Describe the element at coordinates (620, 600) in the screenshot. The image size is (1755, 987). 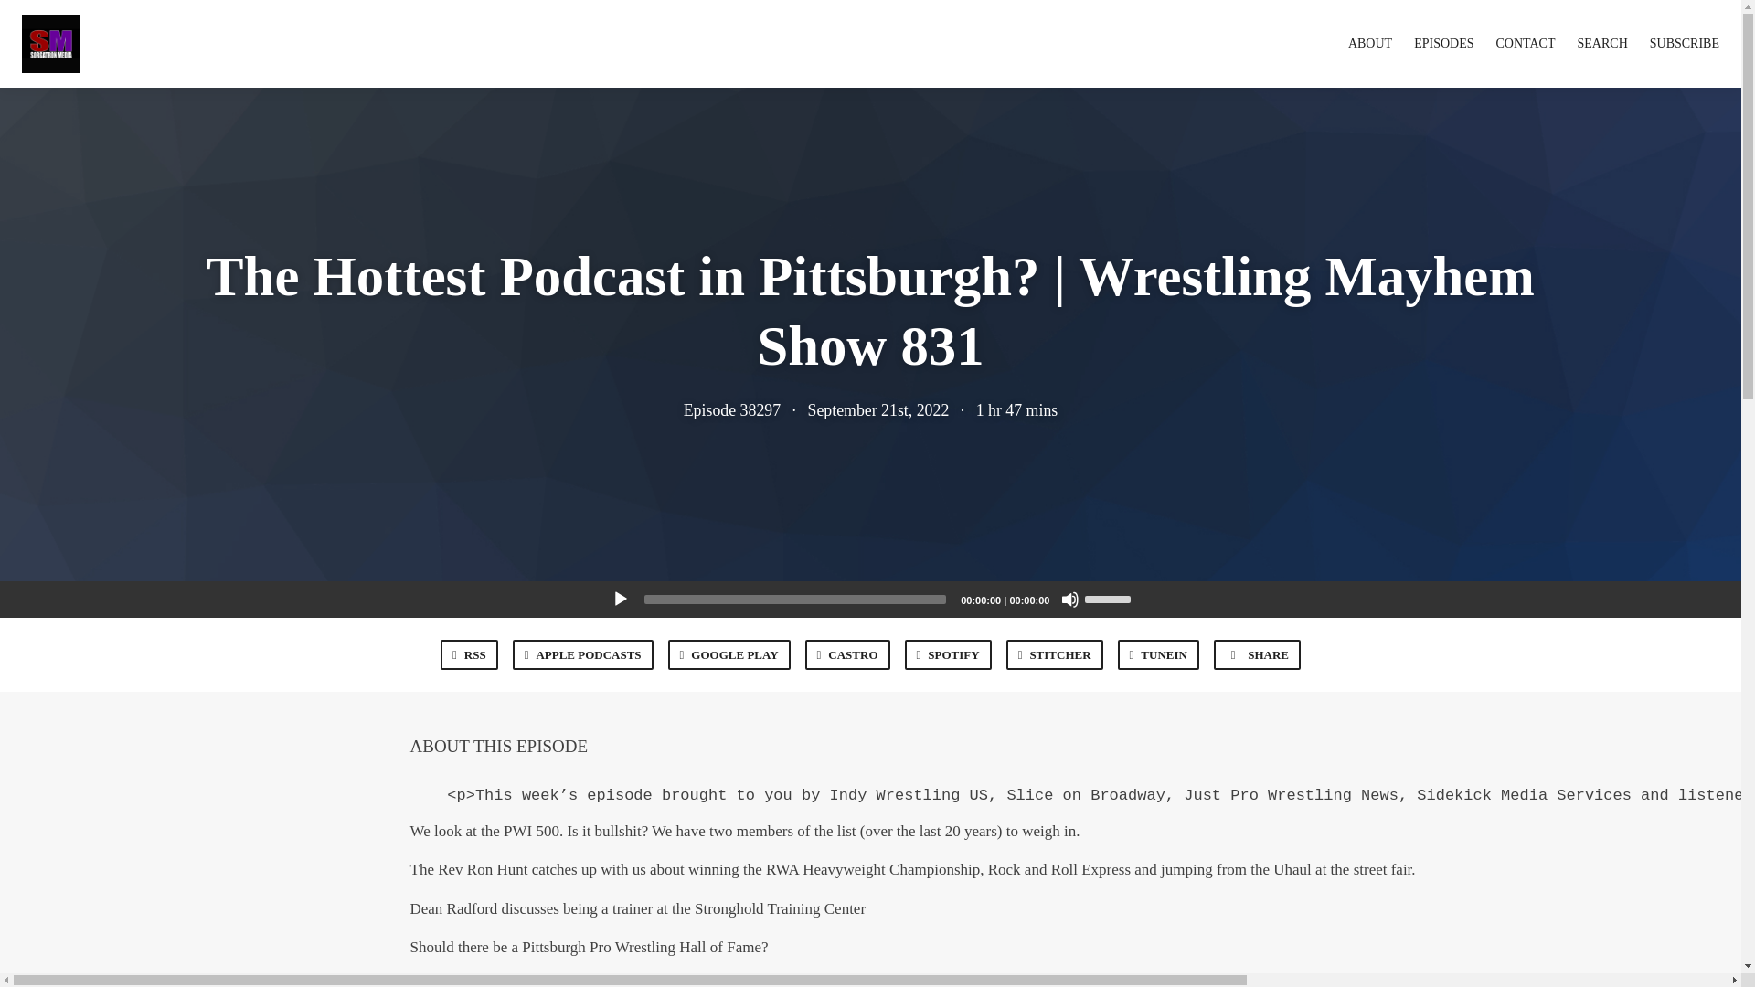
I see `Play` at that location.